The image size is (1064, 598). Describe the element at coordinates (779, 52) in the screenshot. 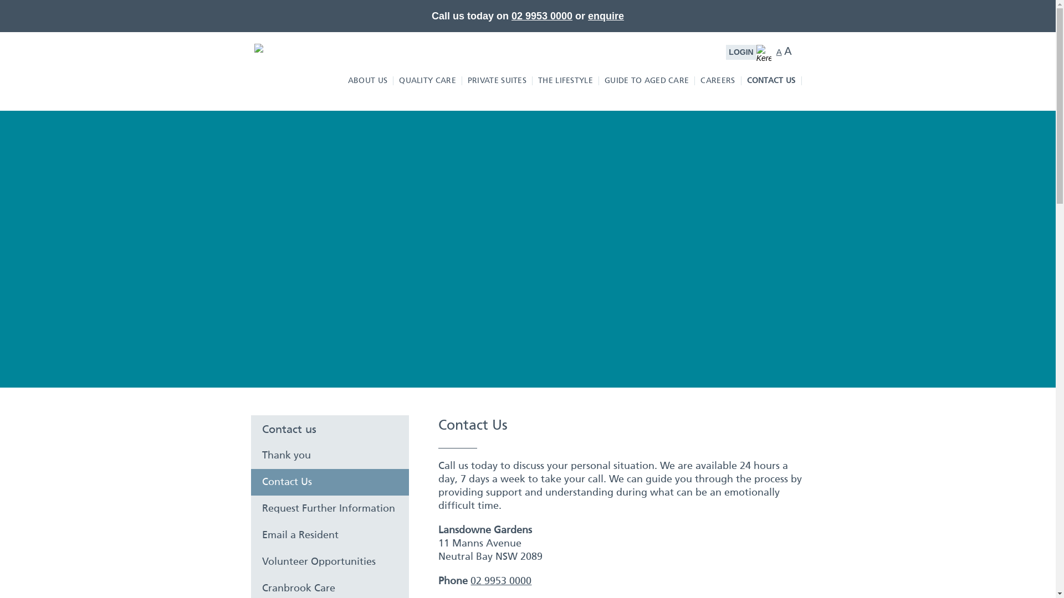

I see `A` at that location.